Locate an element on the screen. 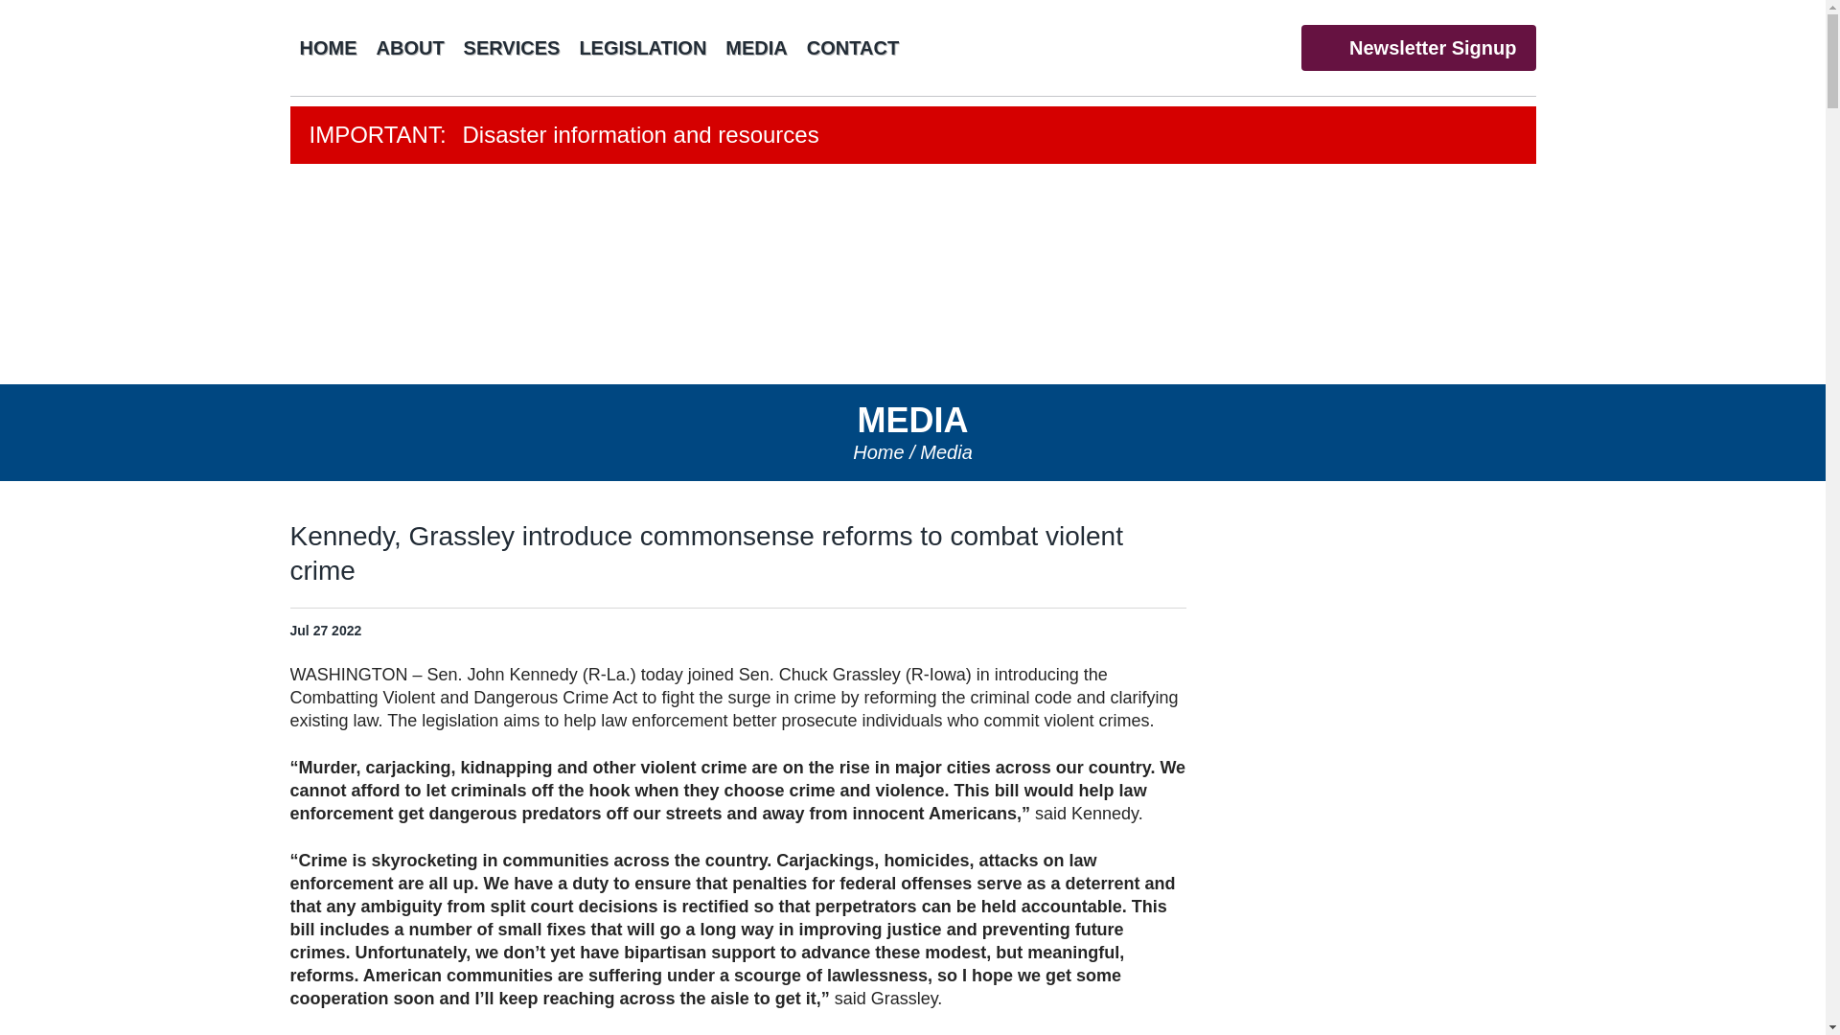  Twitter is located at coordinates (1192, 46).